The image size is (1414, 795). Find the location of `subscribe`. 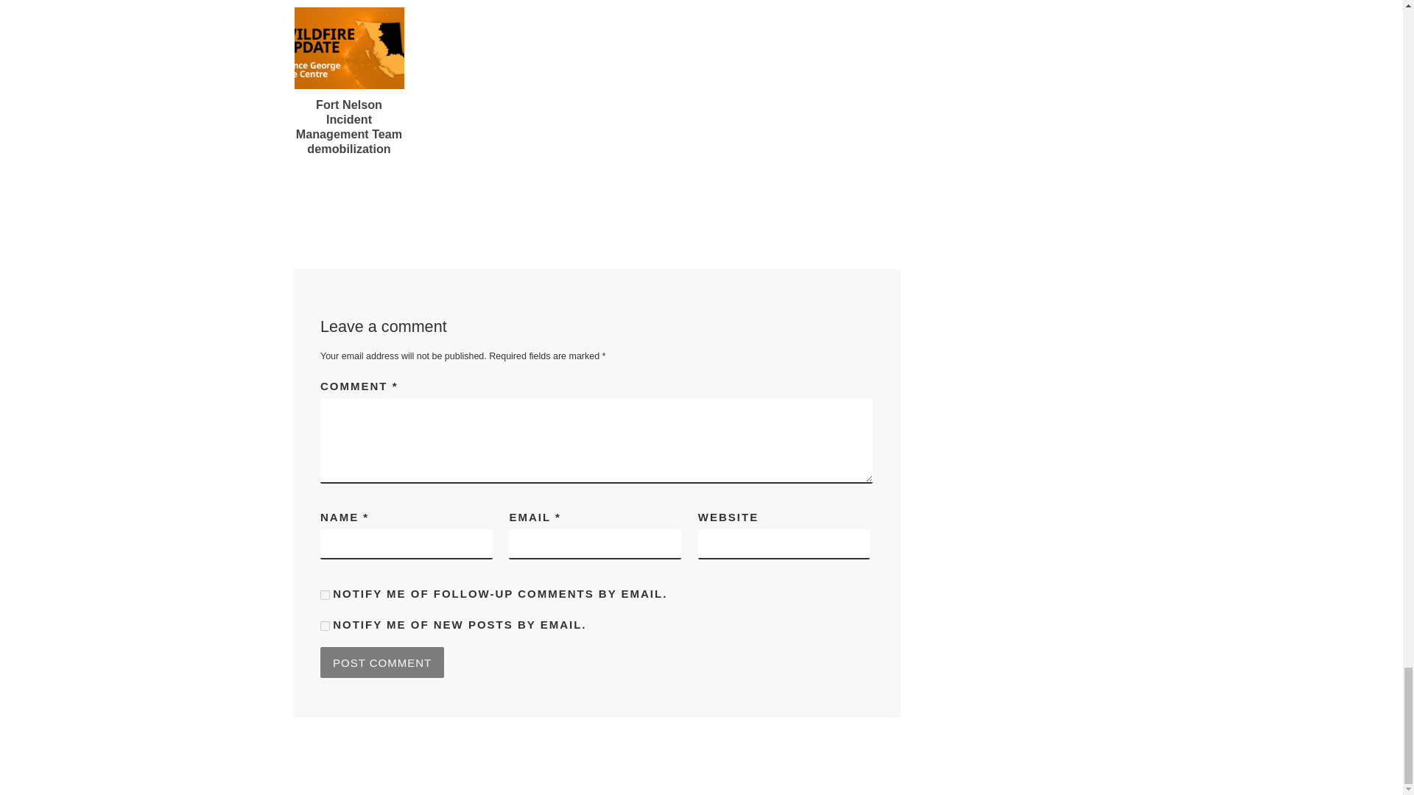

subscribe is located at coordinates (325, 626).